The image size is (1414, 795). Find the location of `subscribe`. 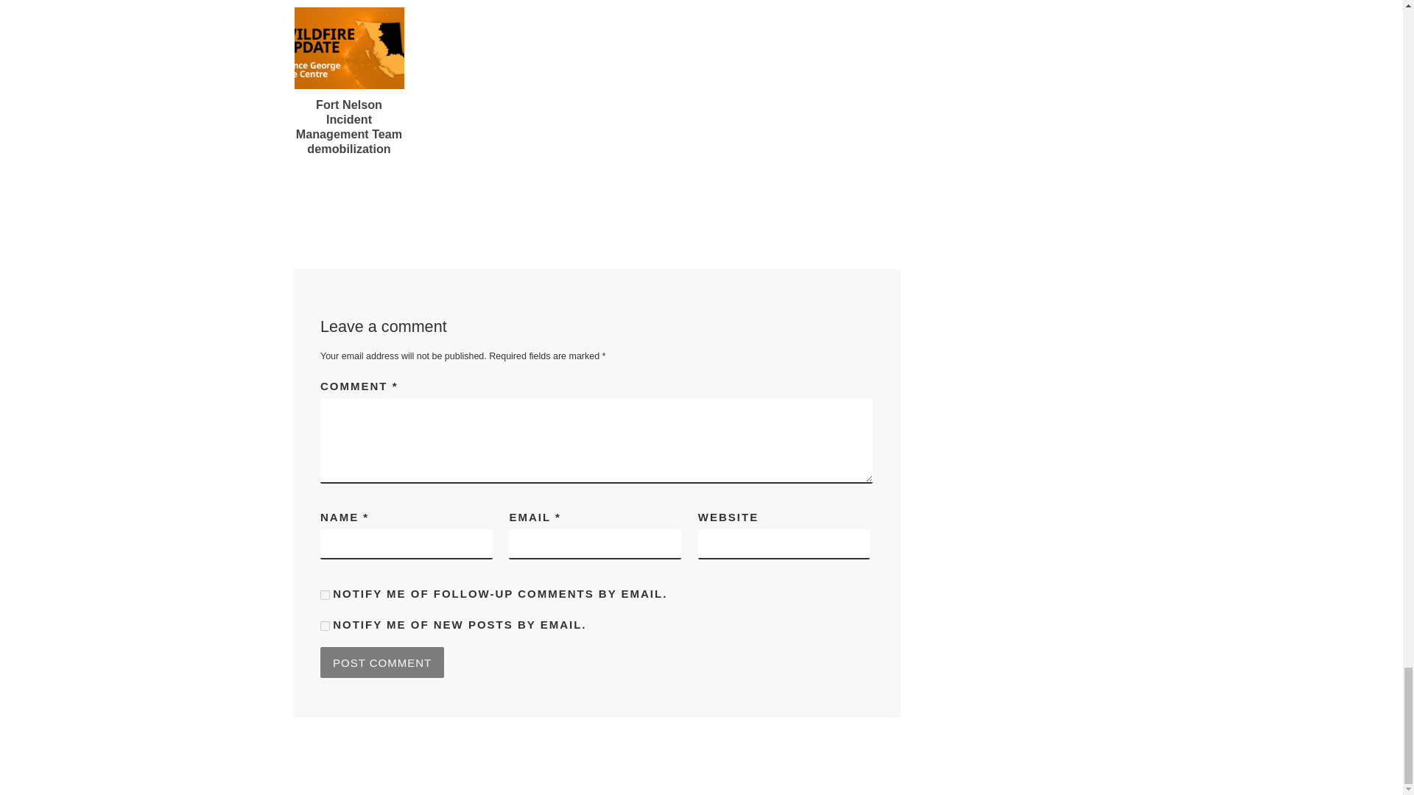

subscribe is located at coordinates (325, 626).